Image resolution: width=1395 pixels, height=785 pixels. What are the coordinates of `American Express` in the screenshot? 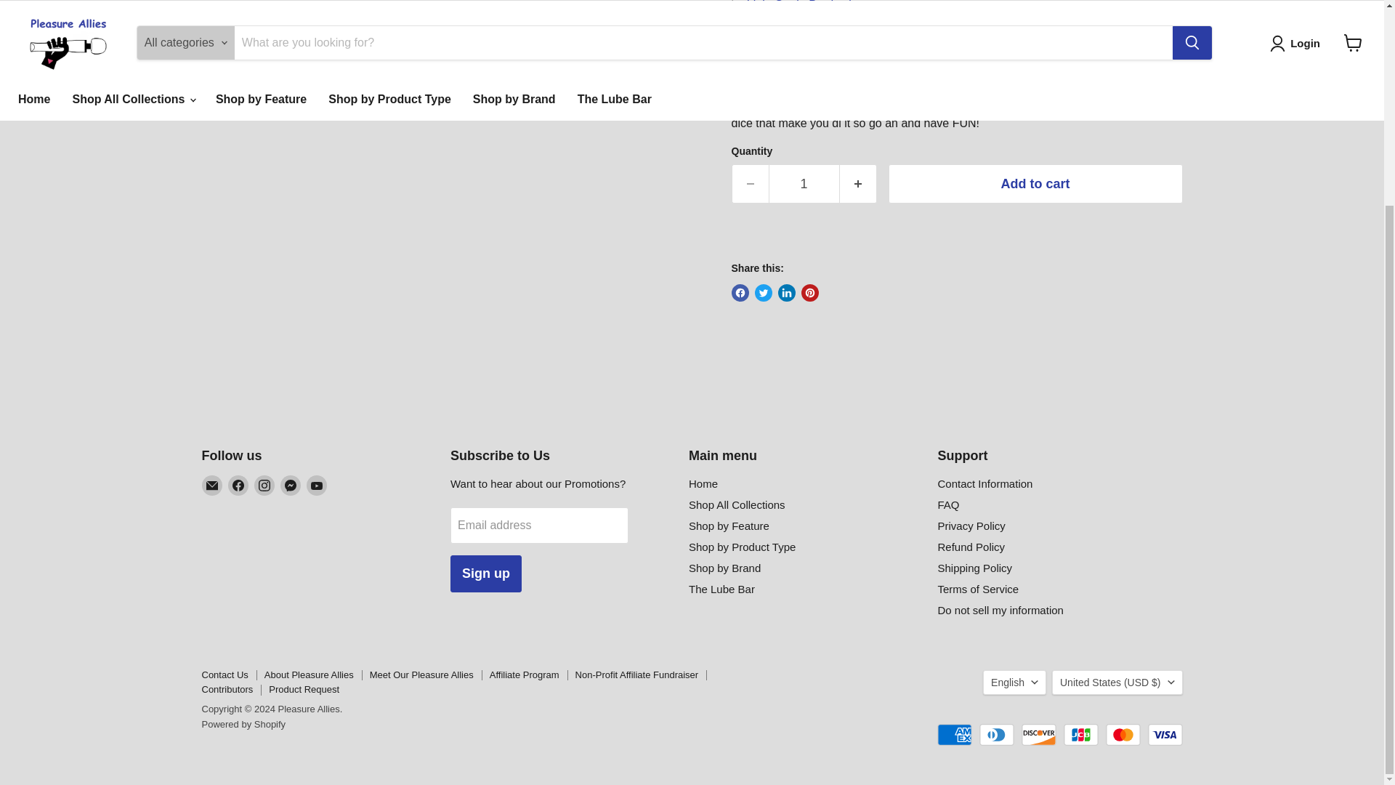 It's located at (955, 734).